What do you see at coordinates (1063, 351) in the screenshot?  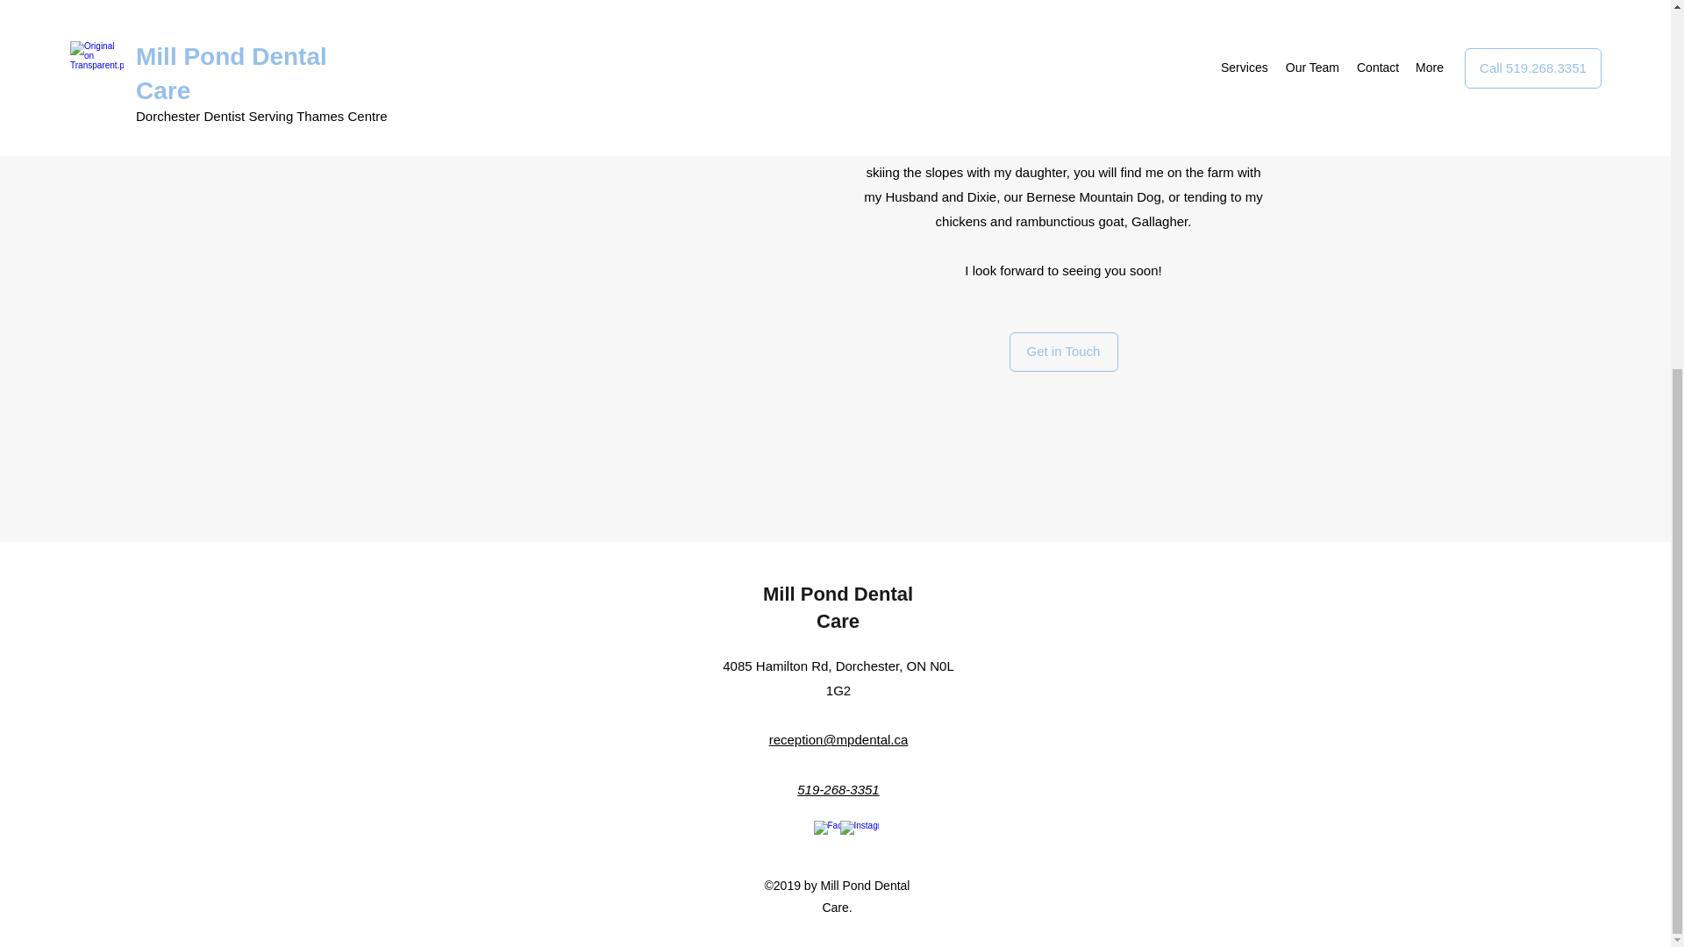 I see `Get in Touch` at bounding box center [1063, 351].